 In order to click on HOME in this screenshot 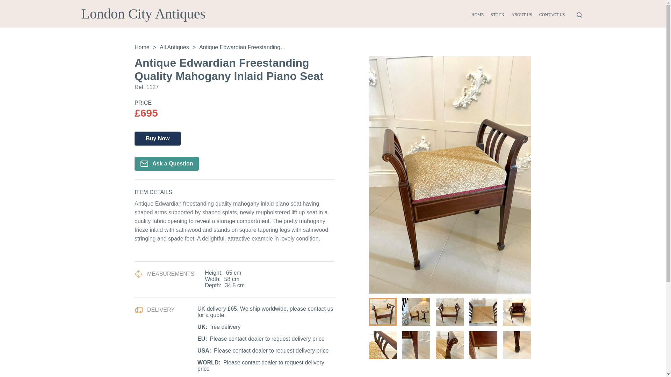, I will do `click(477, 15)`.